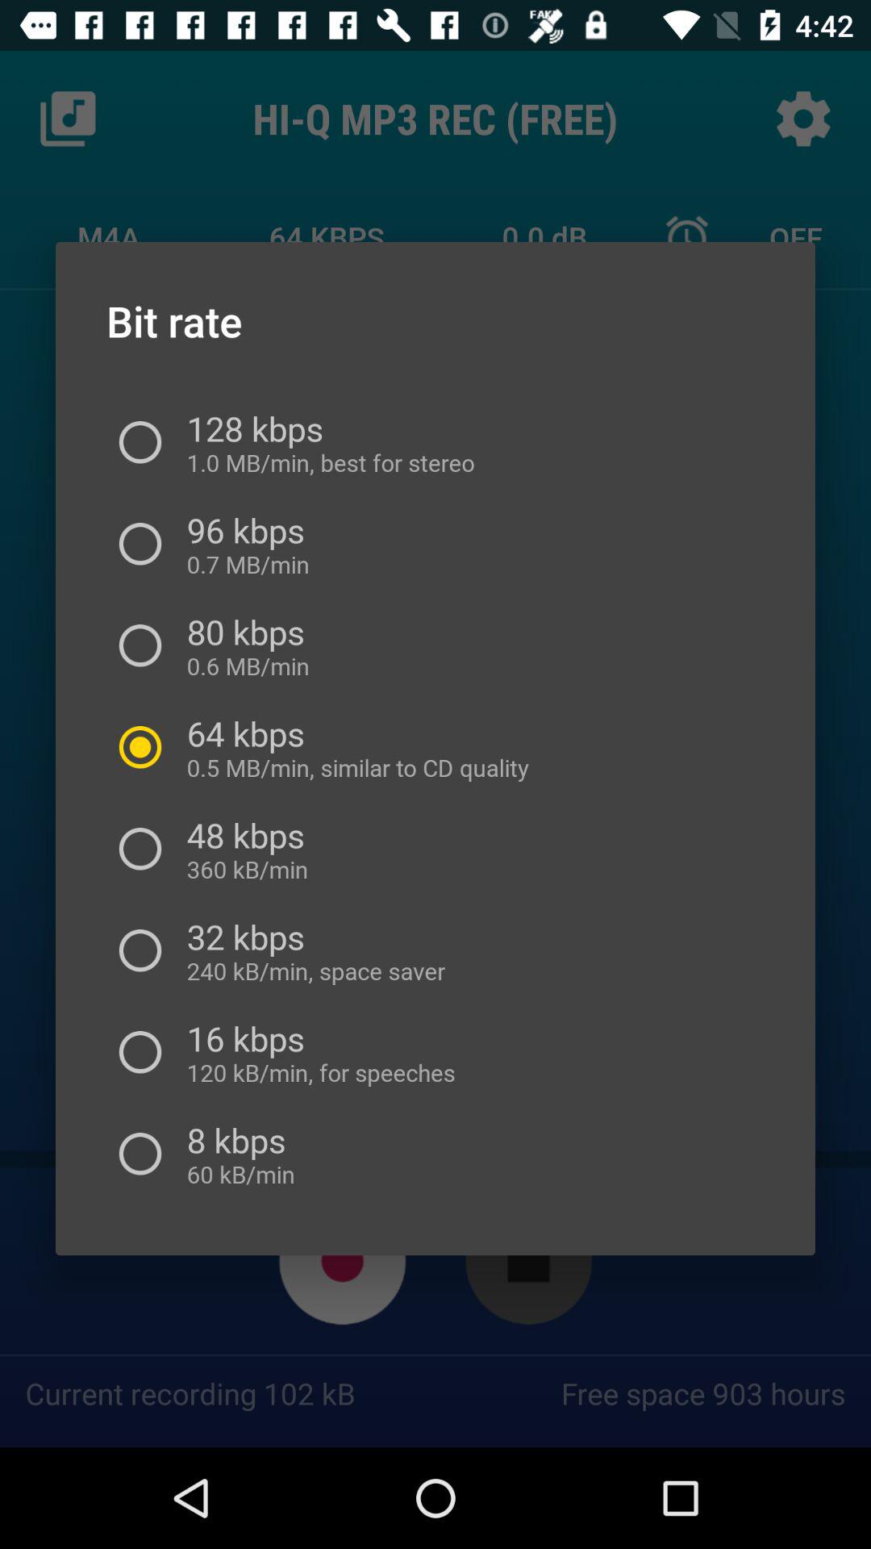 The height and width of the screenshot is (1549, 871). I want to click on flip to 8 kbps 60 item, so click(235, 1154).